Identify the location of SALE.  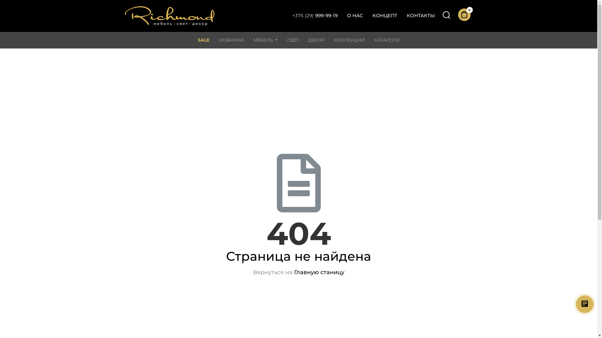
(204, 40).